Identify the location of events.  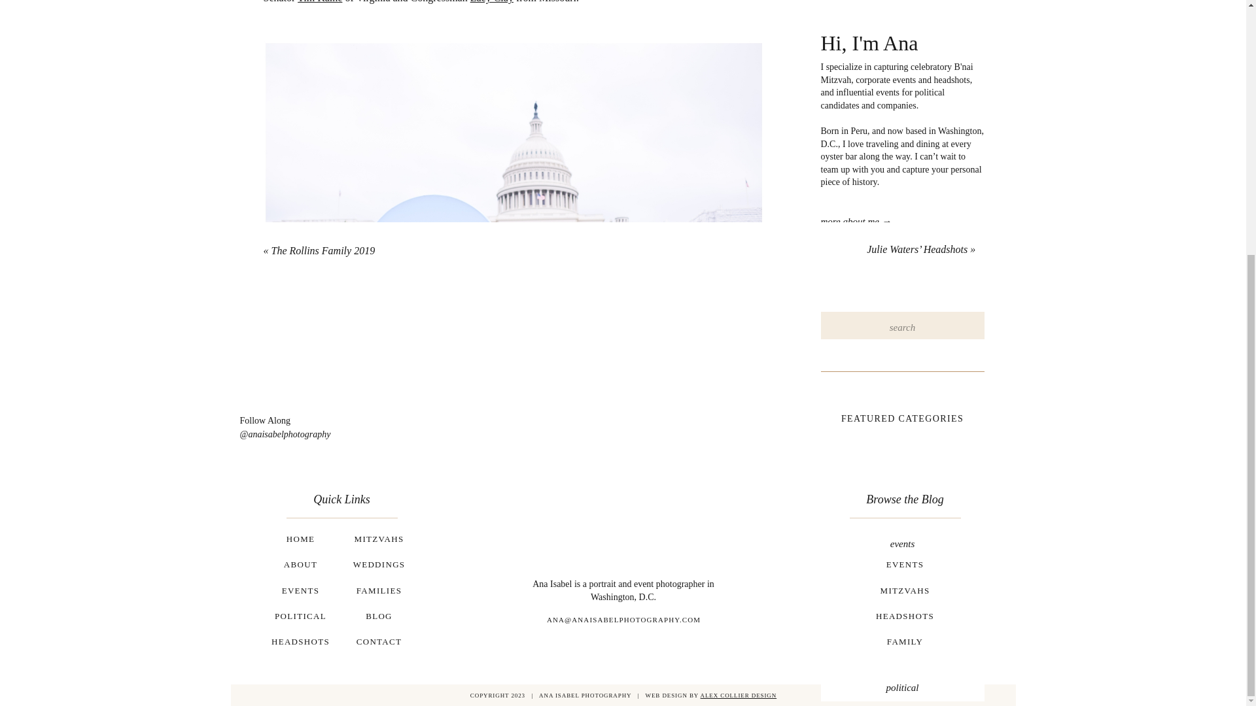
(901, 546).